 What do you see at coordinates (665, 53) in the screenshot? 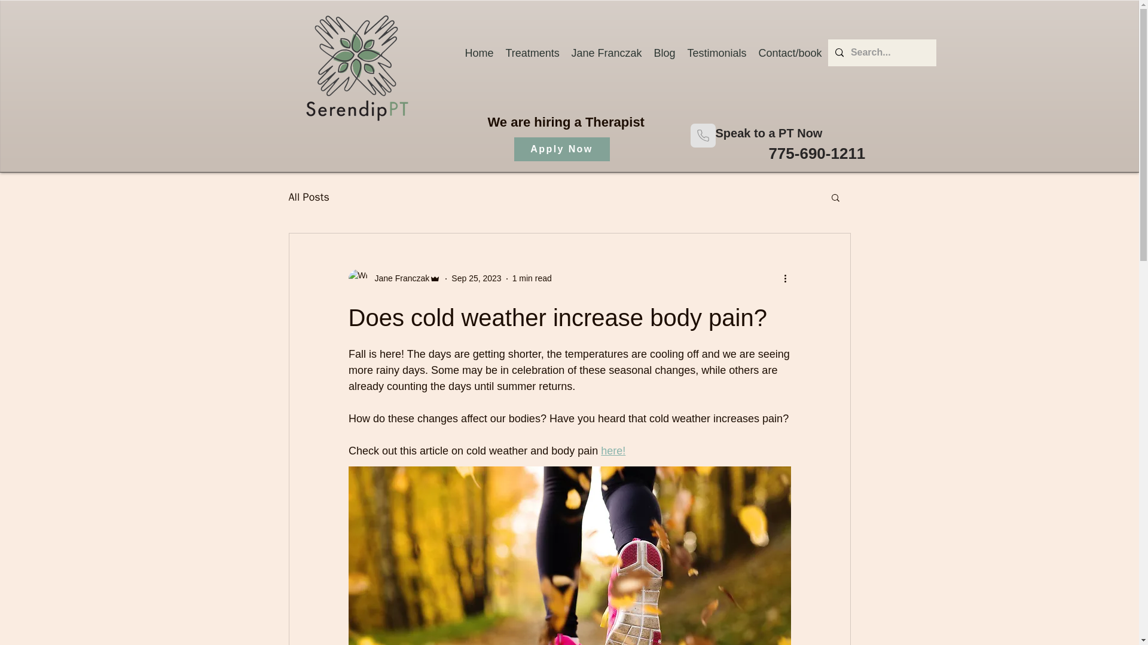
I see `Blog` at bounding box center [665, 53].